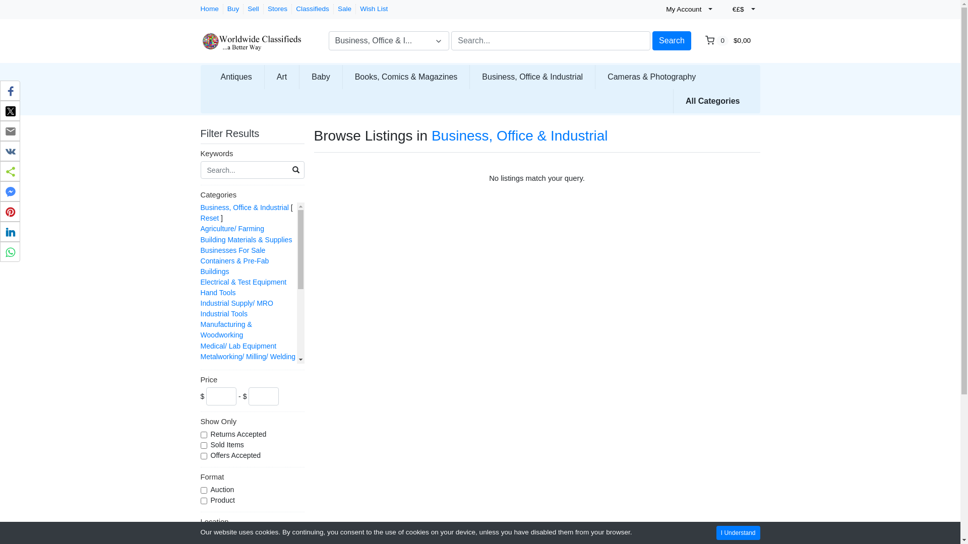  Describe the element at coordinates (218, 293) in the screenshot. I see `Hand Tools` at that location.